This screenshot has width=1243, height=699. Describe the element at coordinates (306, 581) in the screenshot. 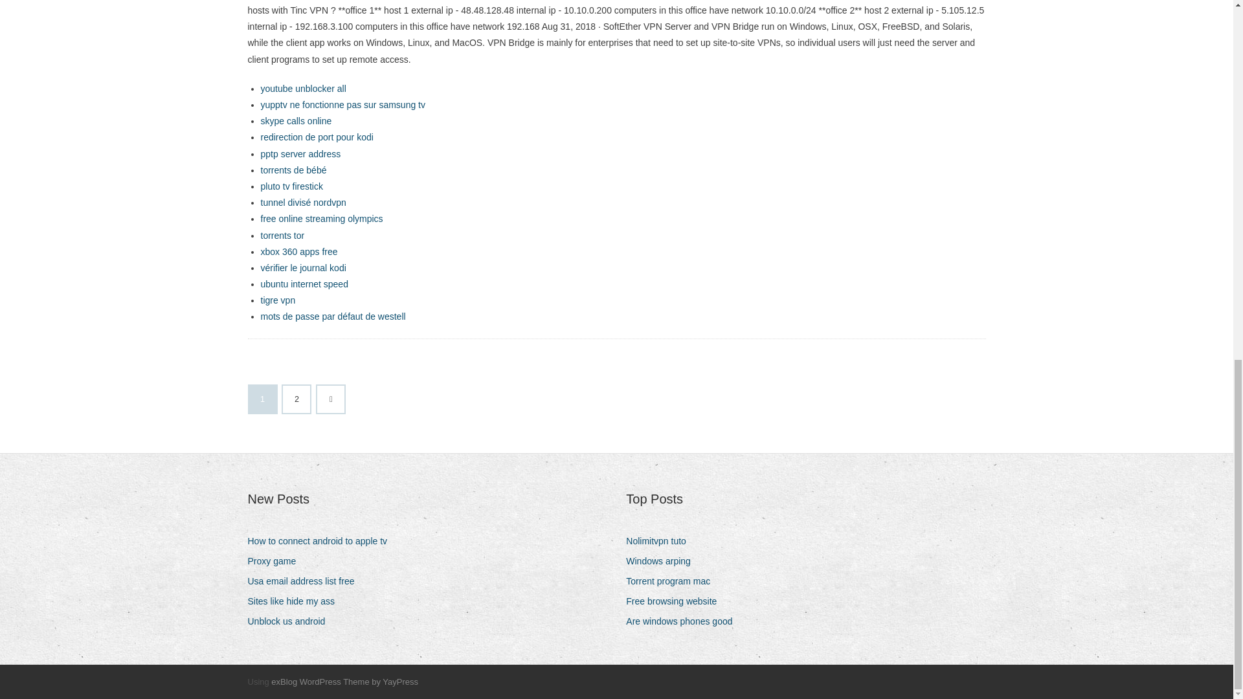

I see `Usa email address list free` at that location.